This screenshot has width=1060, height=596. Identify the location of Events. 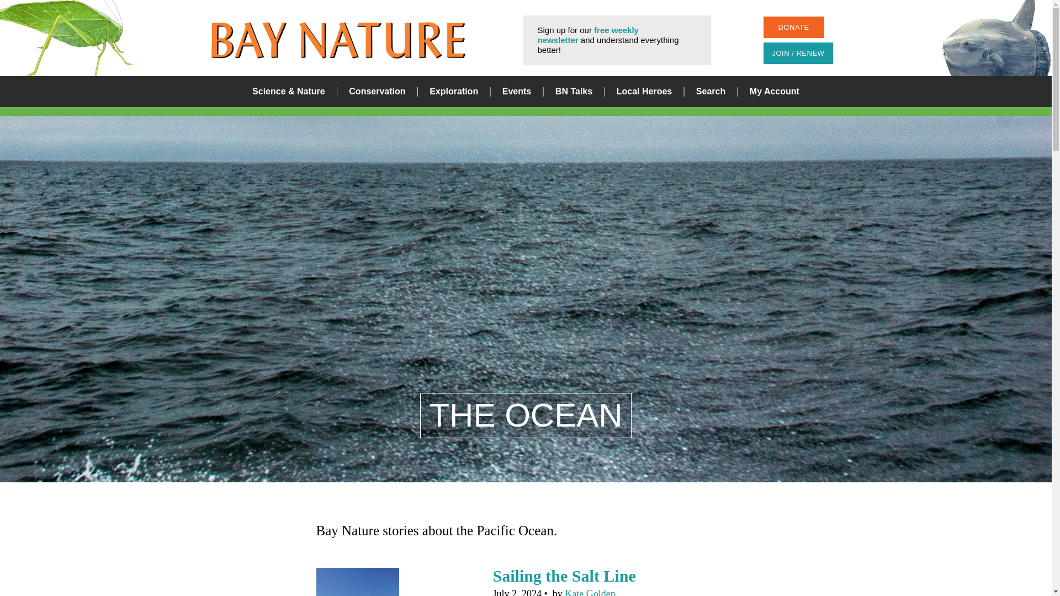
(517, 92).